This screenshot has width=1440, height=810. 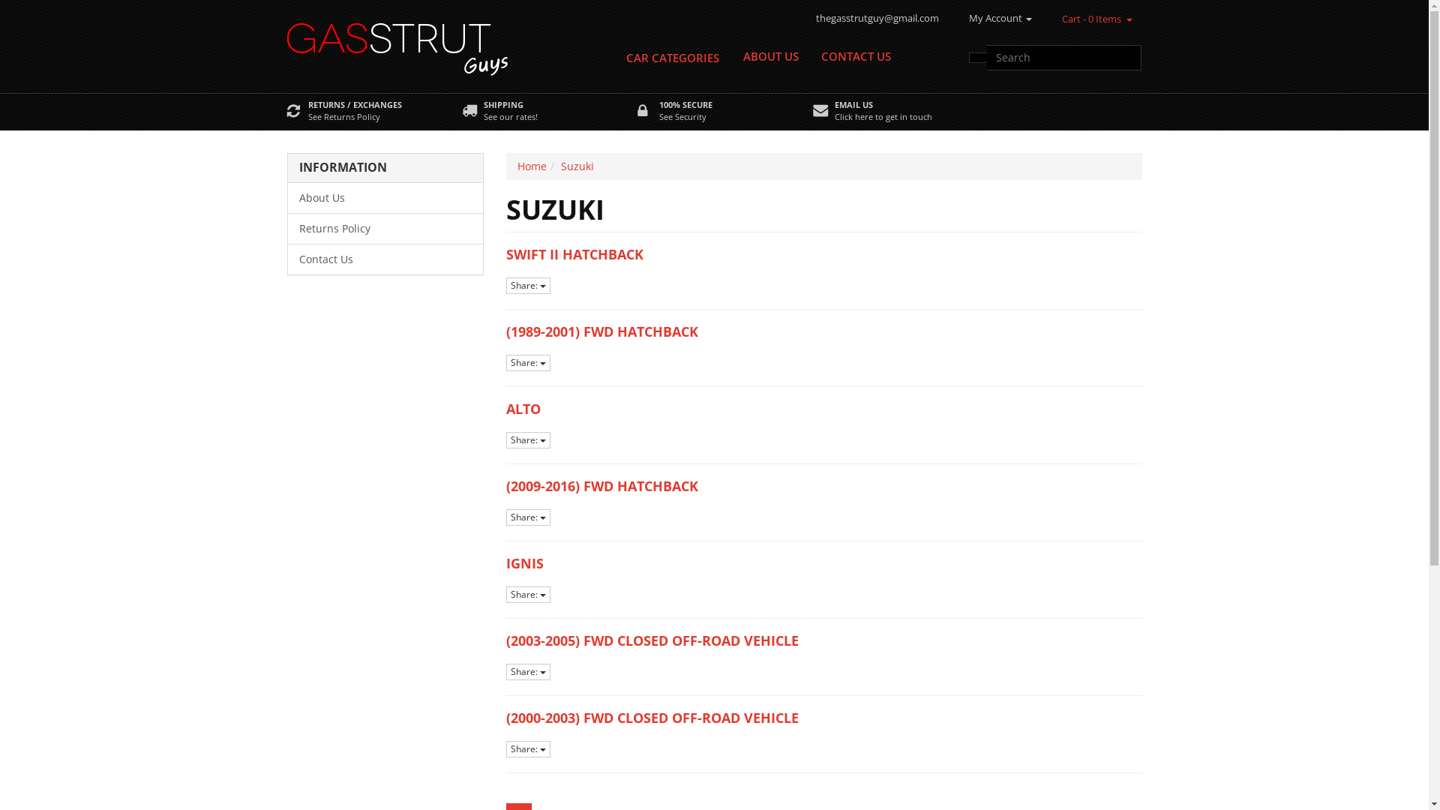 I want to click on IGNIS, so click(x=525, y=563).